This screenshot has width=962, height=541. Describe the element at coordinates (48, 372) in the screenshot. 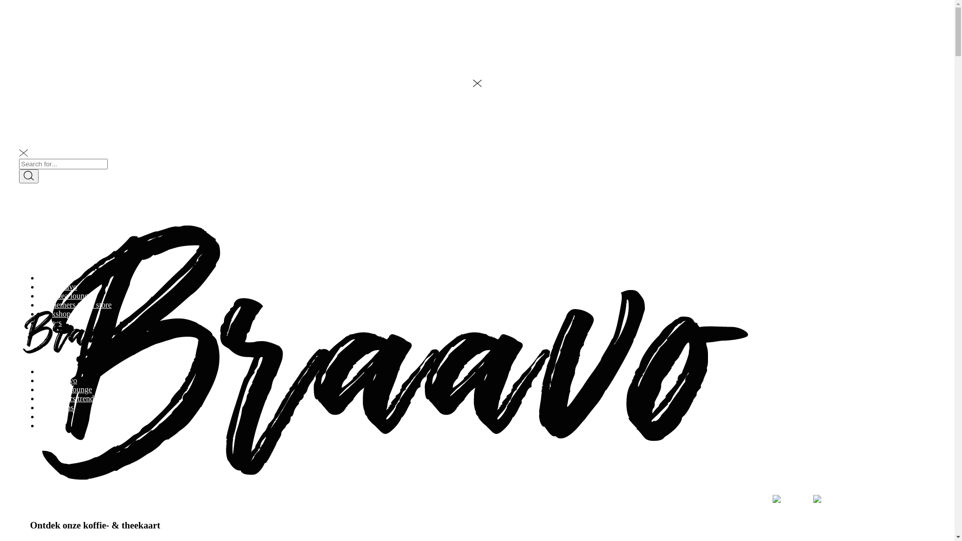

I see `home` at that location.